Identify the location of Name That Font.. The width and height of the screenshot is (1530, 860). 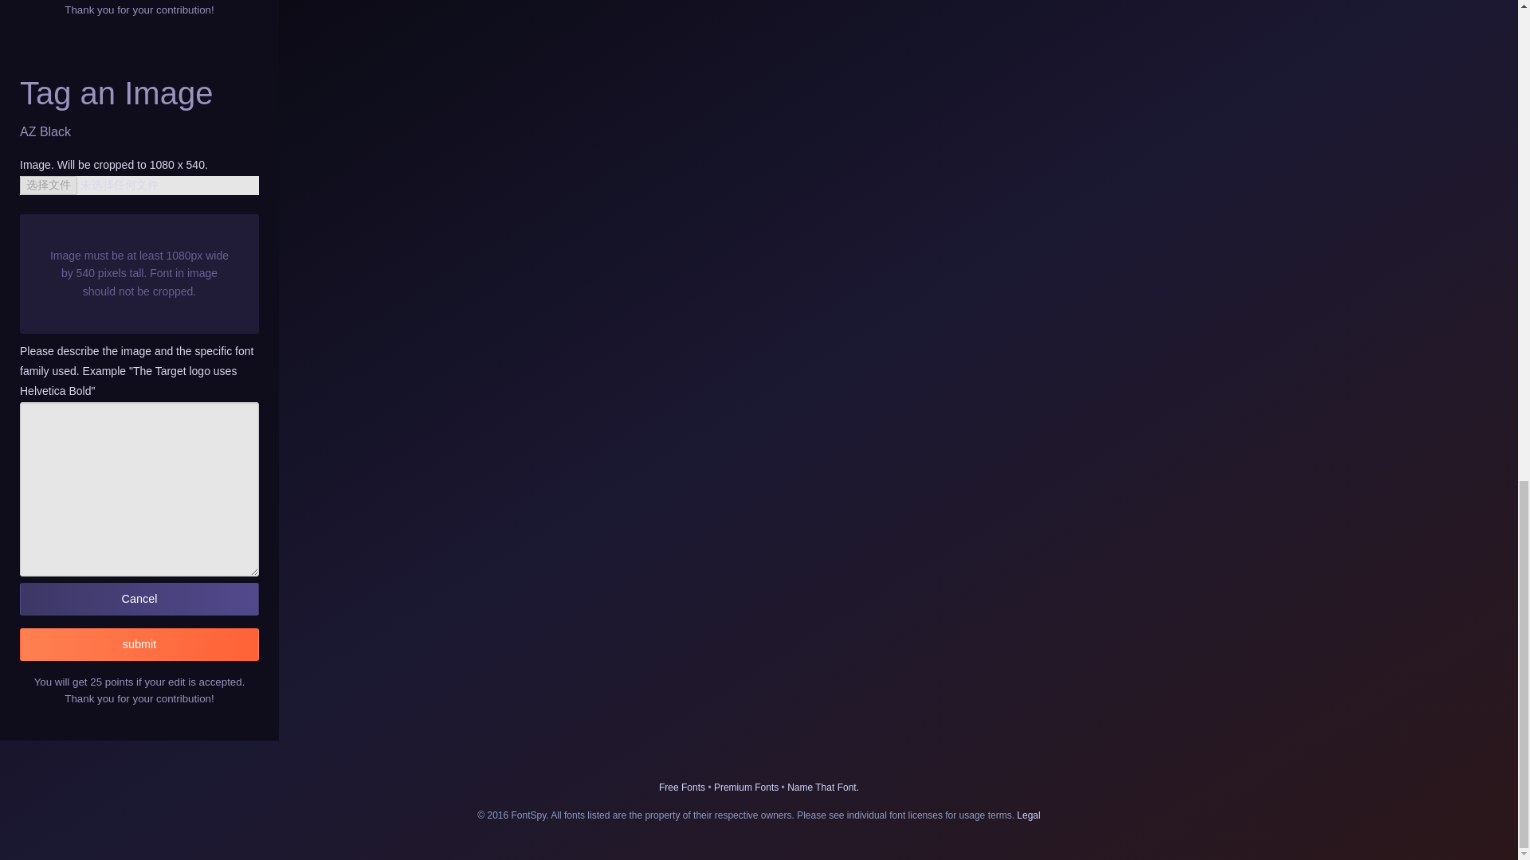
(822, 787).